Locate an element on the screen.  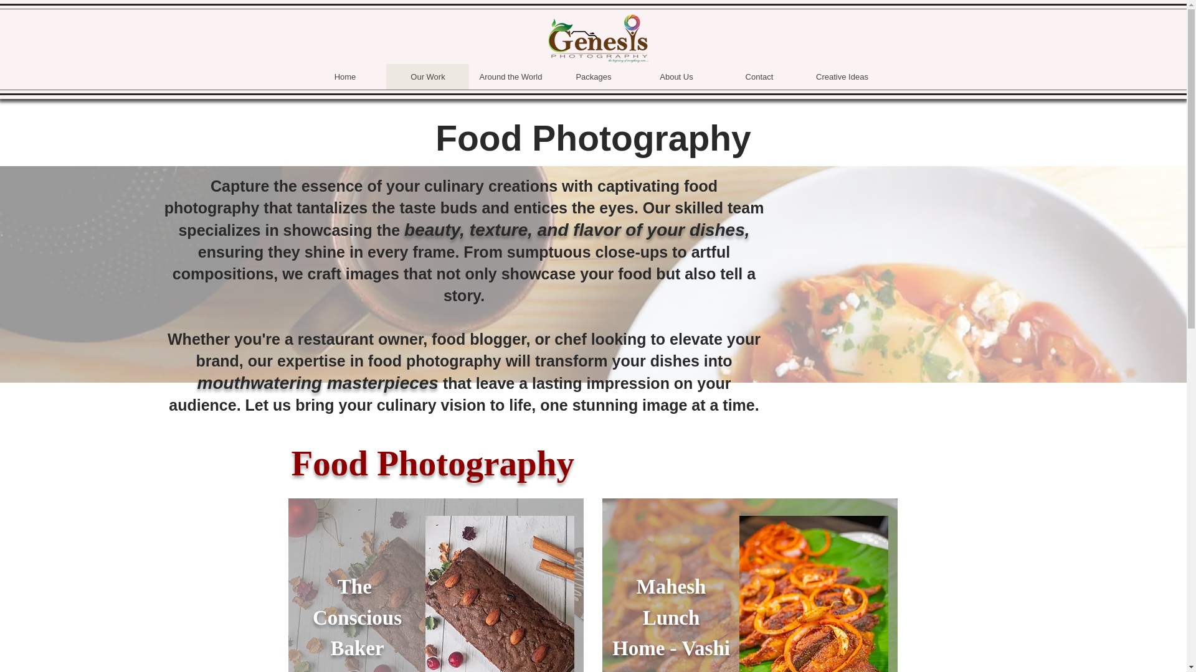
Around the World is located at coordinates (510, 76).